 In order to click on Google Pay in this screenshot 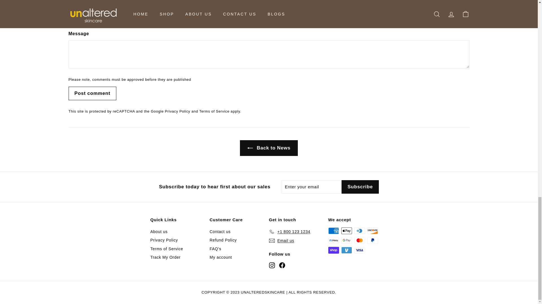, I will do `click(346, 240)`.